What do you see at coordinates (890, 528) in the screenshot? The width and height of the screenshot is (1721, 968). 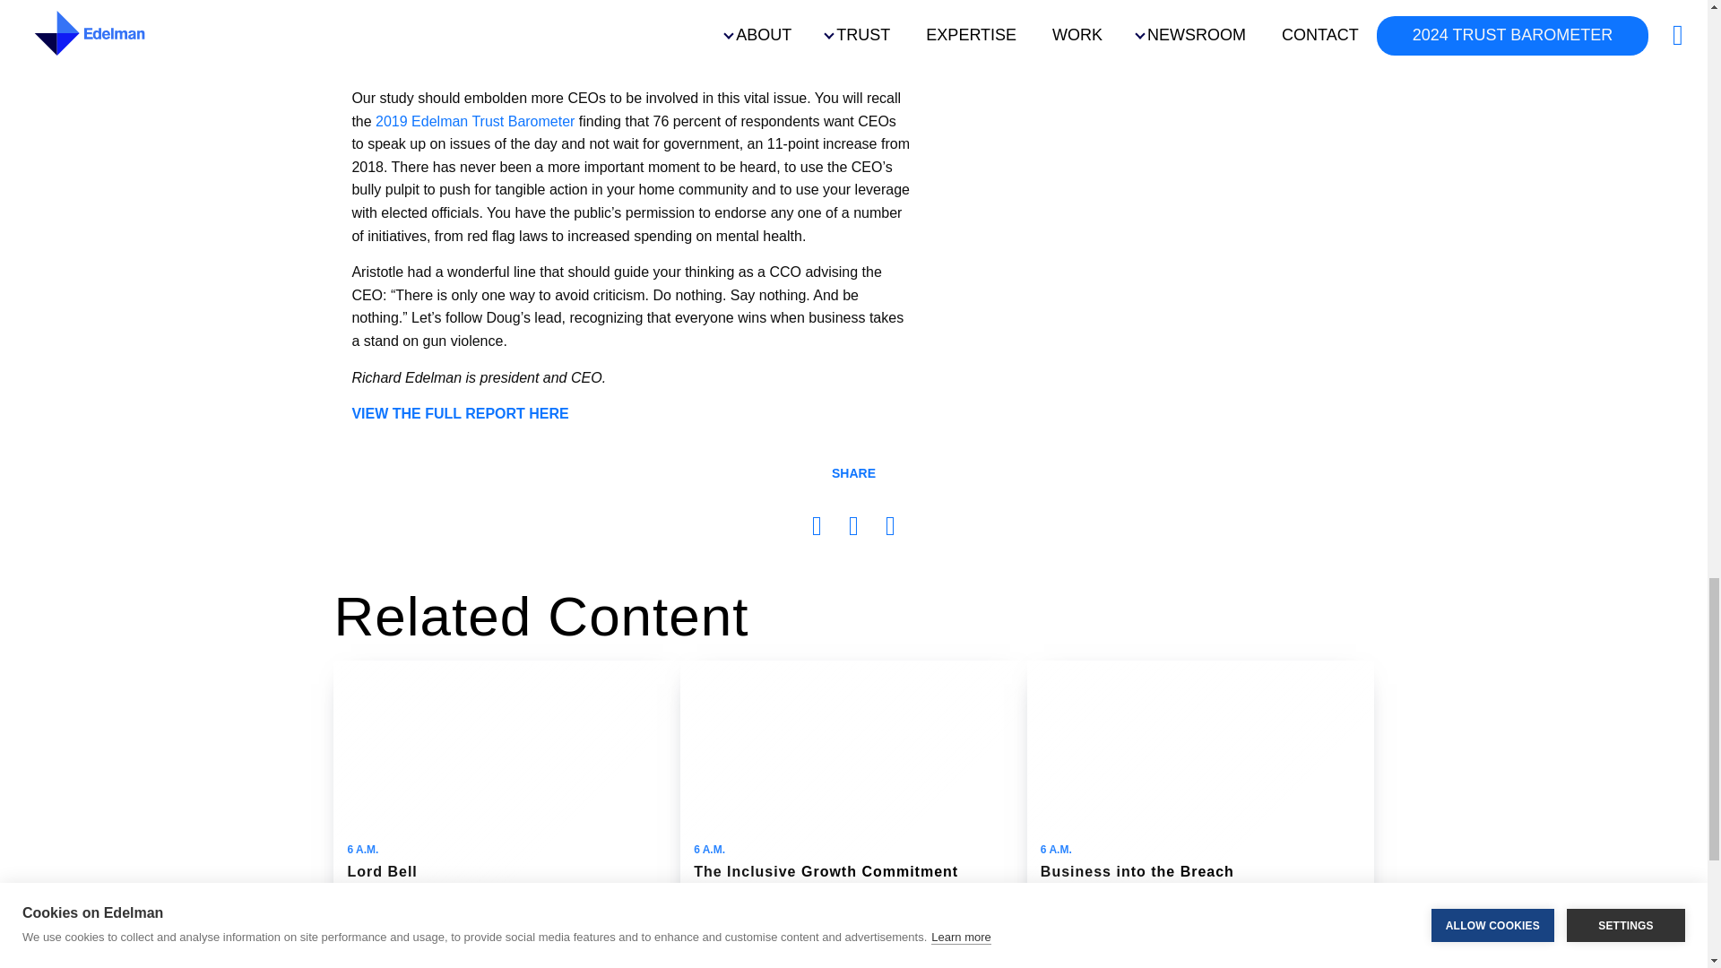 I see `Share on Twitter` at bounding box center [890, 528].